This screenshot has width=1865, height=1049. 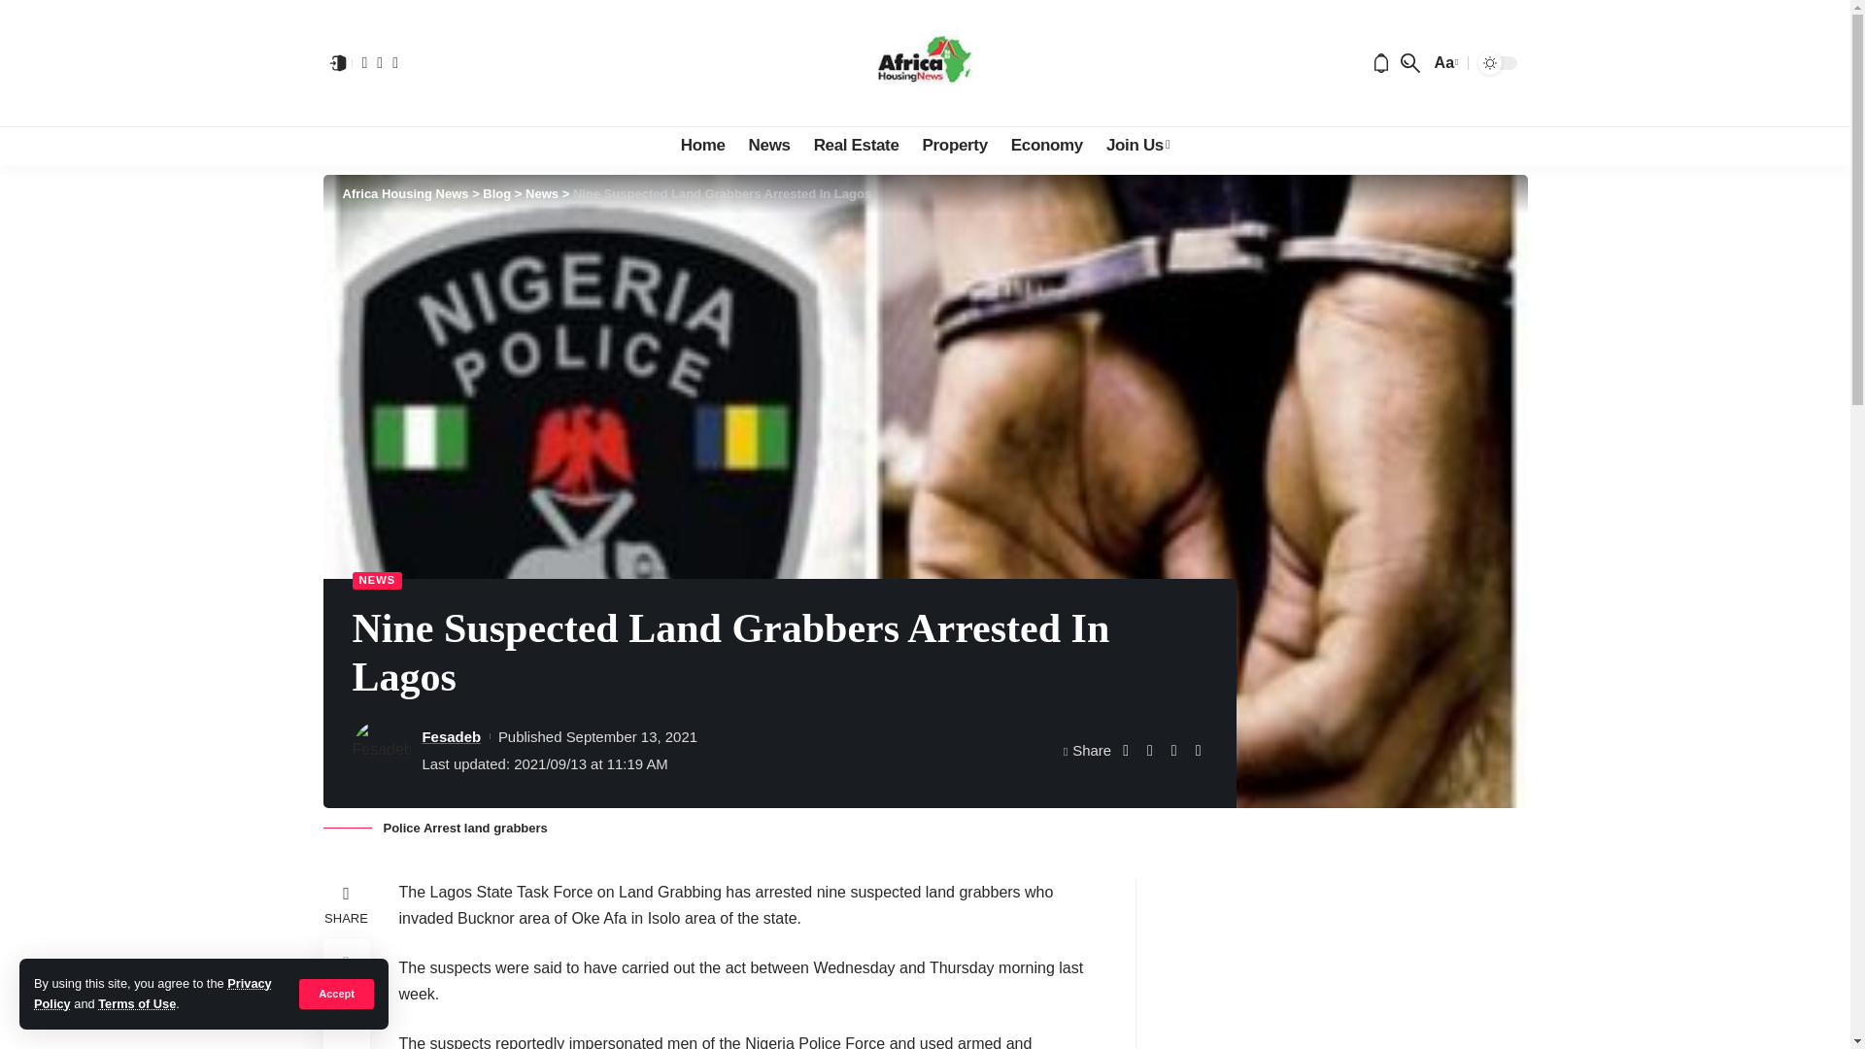 I want to click on Aa, so click(x=1443, y=62).